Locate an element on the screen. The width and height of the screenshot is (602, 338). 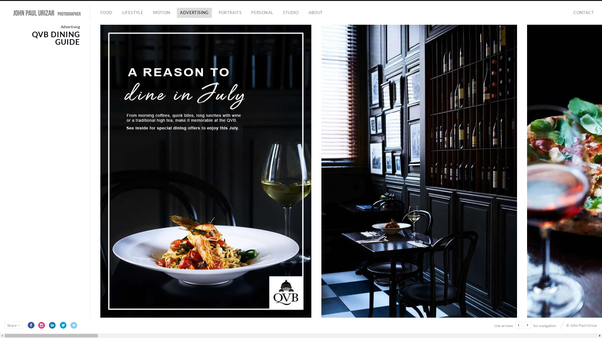
MOTION is located at coordinates (162, 13).